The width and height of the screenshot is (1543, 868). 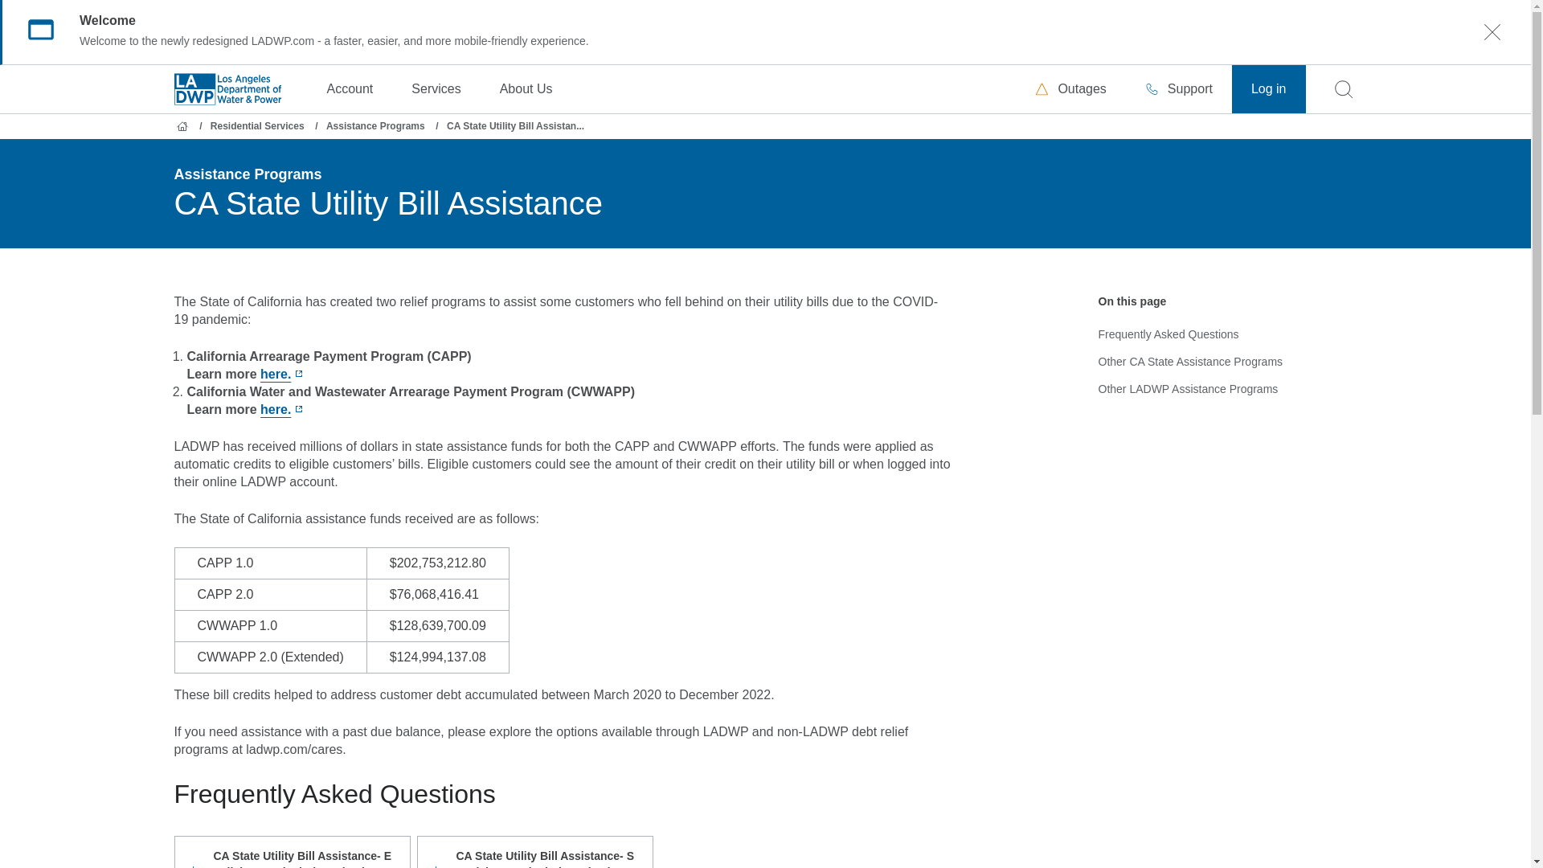 I want to click on Account, so click(x=349, y=89).